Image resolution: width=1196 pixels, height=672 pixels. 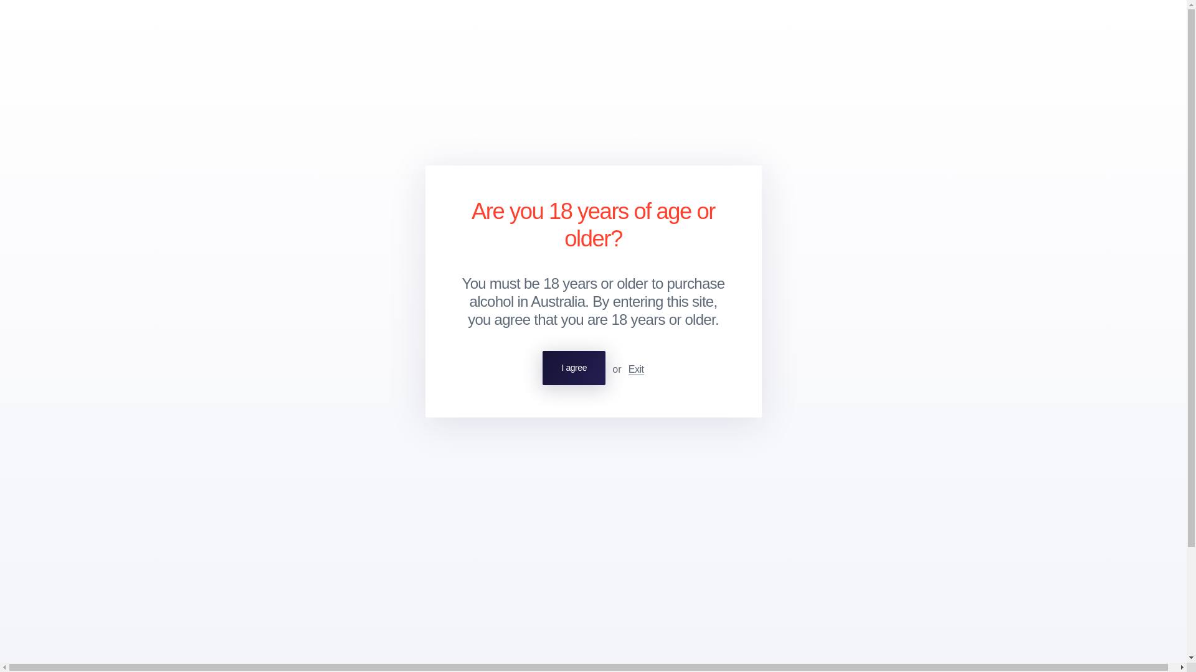 What do you see at coordinates (574, 367) in the screenshot?
I see `-` at bounding box center [574, 367].